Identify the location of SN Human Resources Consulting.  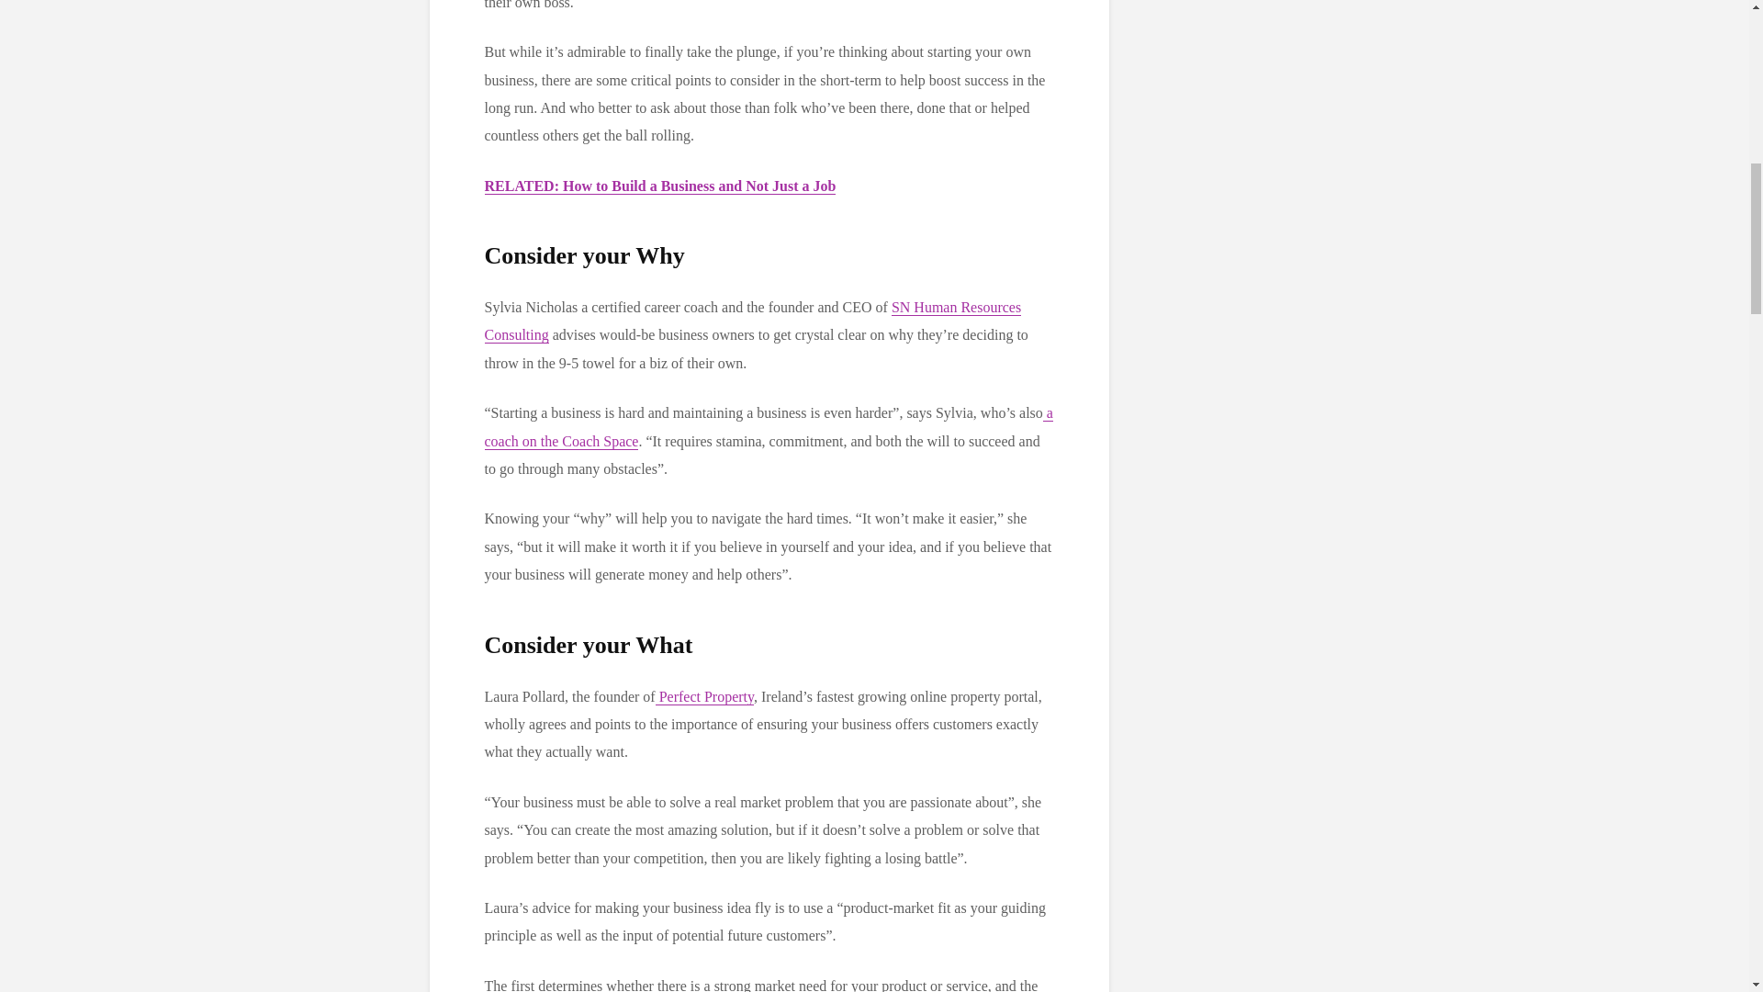
(753, 321).